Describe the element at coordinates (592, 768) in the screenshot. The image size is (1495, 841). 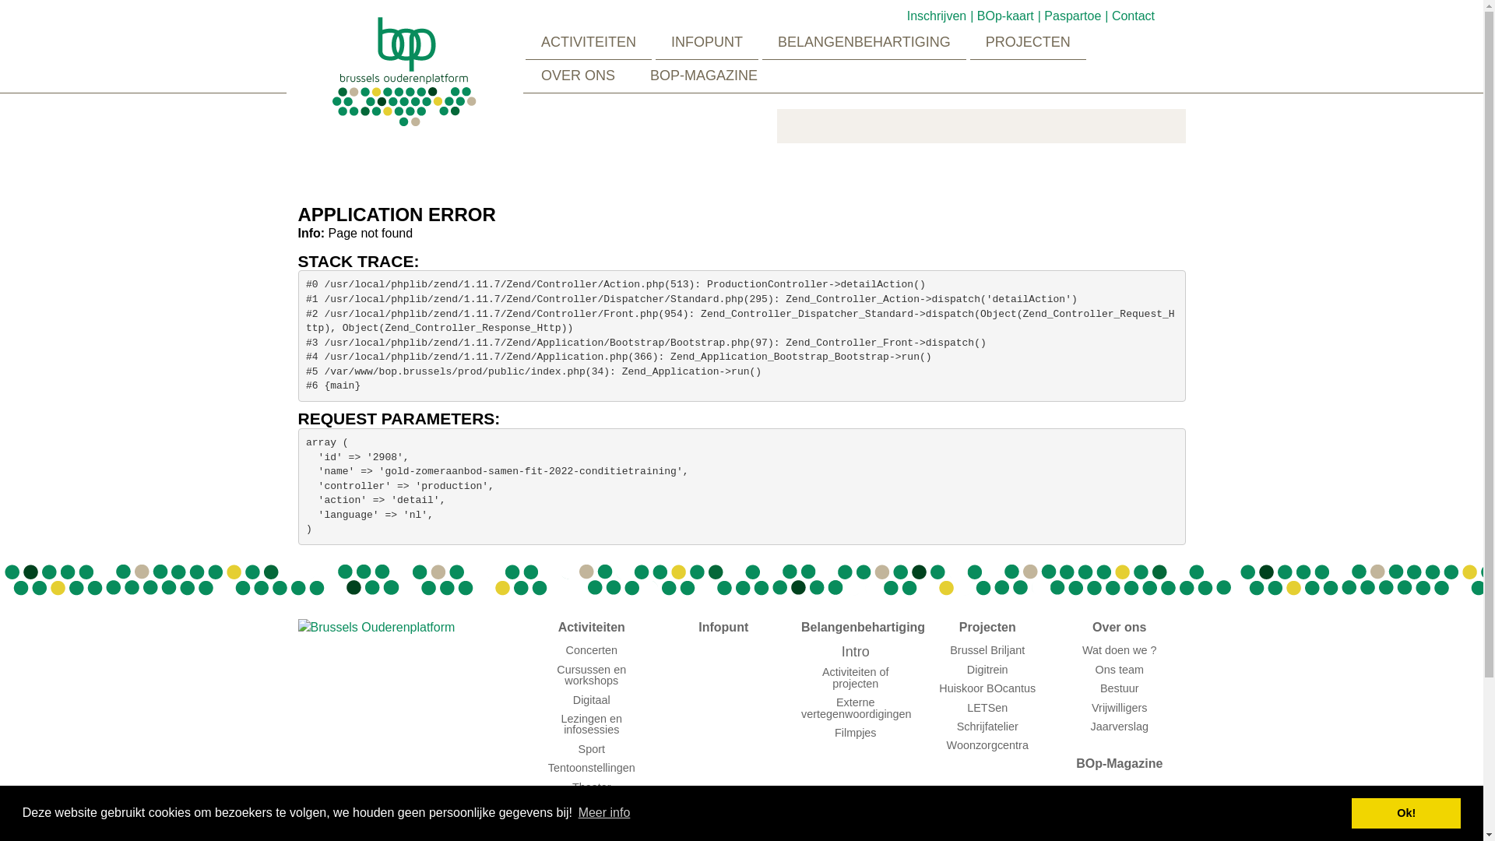
I see `Tentoonstellingen` at that location.